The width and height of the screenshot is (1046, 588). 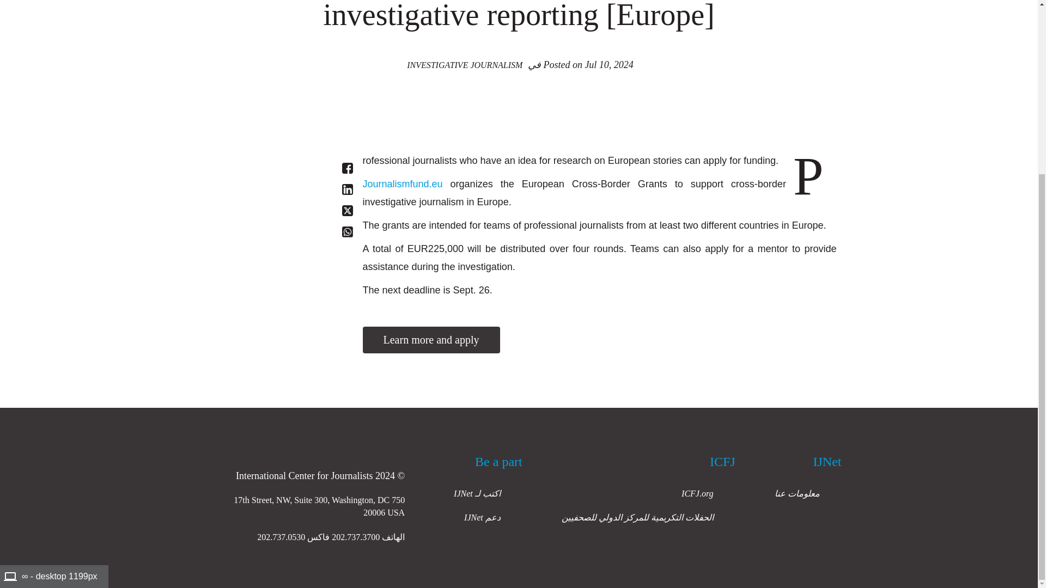 I want to click on Whatsapp, so click(x=348, y=232).